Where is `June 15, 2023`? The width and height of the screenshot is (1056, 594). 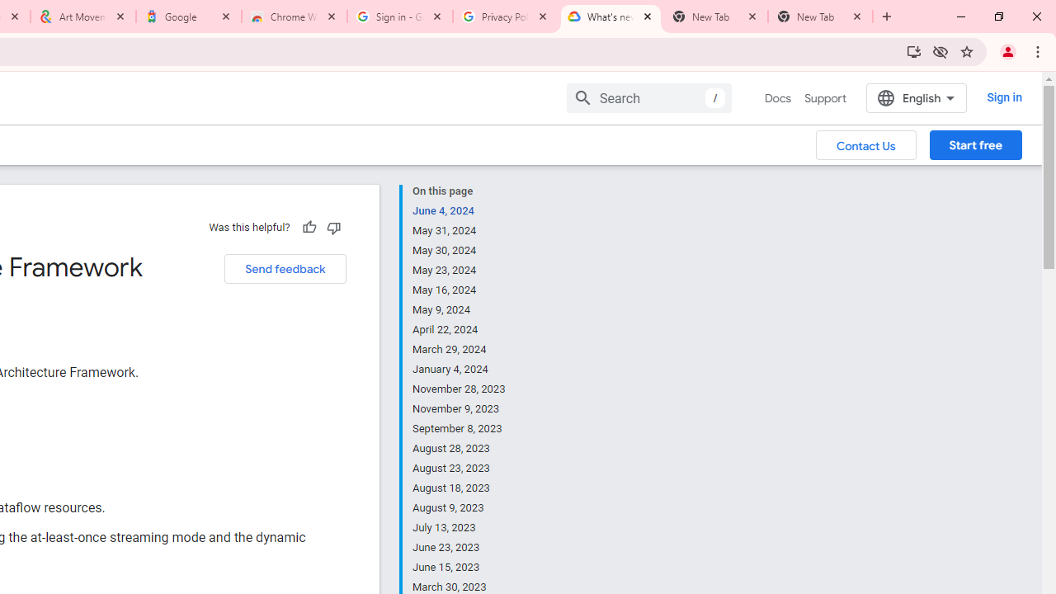
June 15, 2023 is located at coordinates (460, 568).